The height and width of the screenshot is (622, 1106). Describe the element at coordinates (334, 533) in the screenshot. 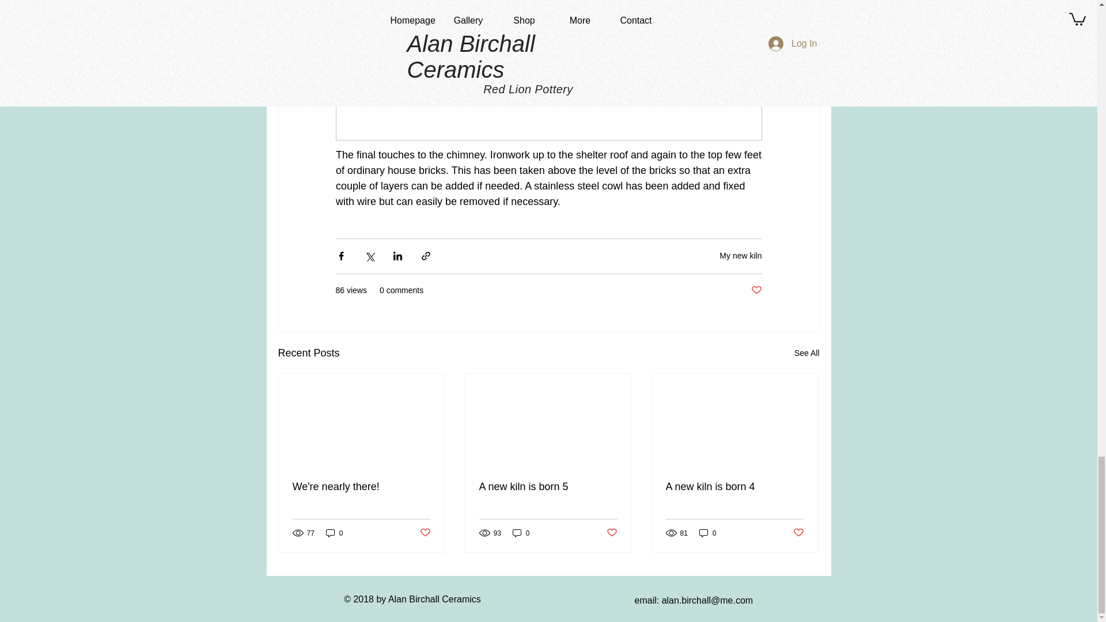

I see `0` at that location.